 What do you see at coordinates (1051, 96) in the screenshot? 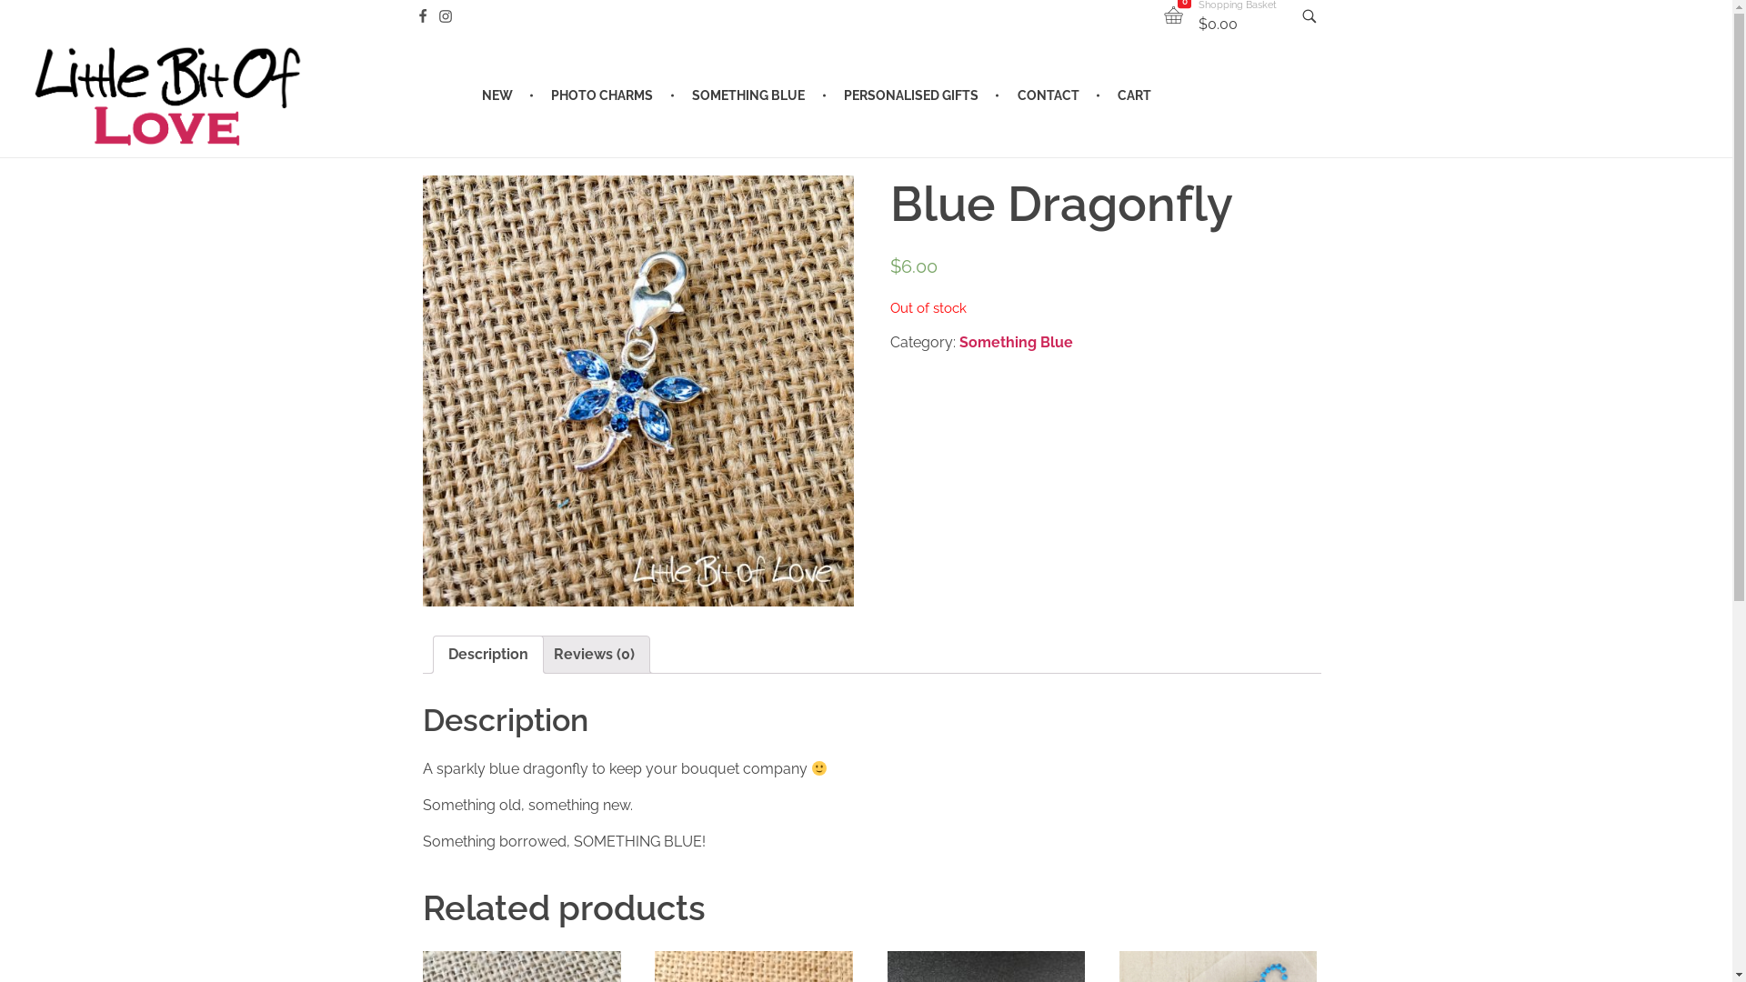
I see `CONTACT` at bounding box center [1051, 96].